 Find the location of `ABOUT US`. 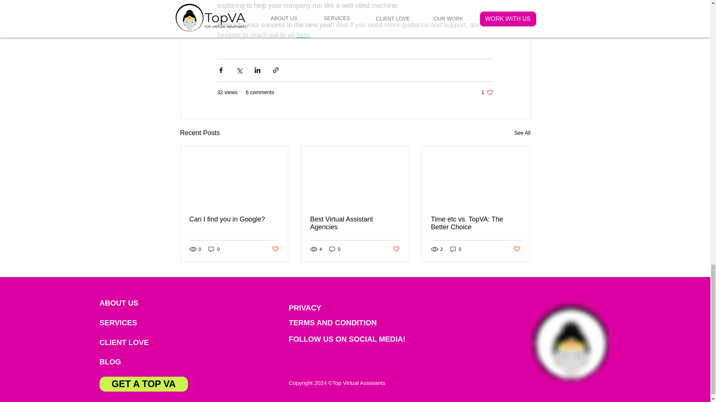

ABOUT US is located at coordinates (130, 303).